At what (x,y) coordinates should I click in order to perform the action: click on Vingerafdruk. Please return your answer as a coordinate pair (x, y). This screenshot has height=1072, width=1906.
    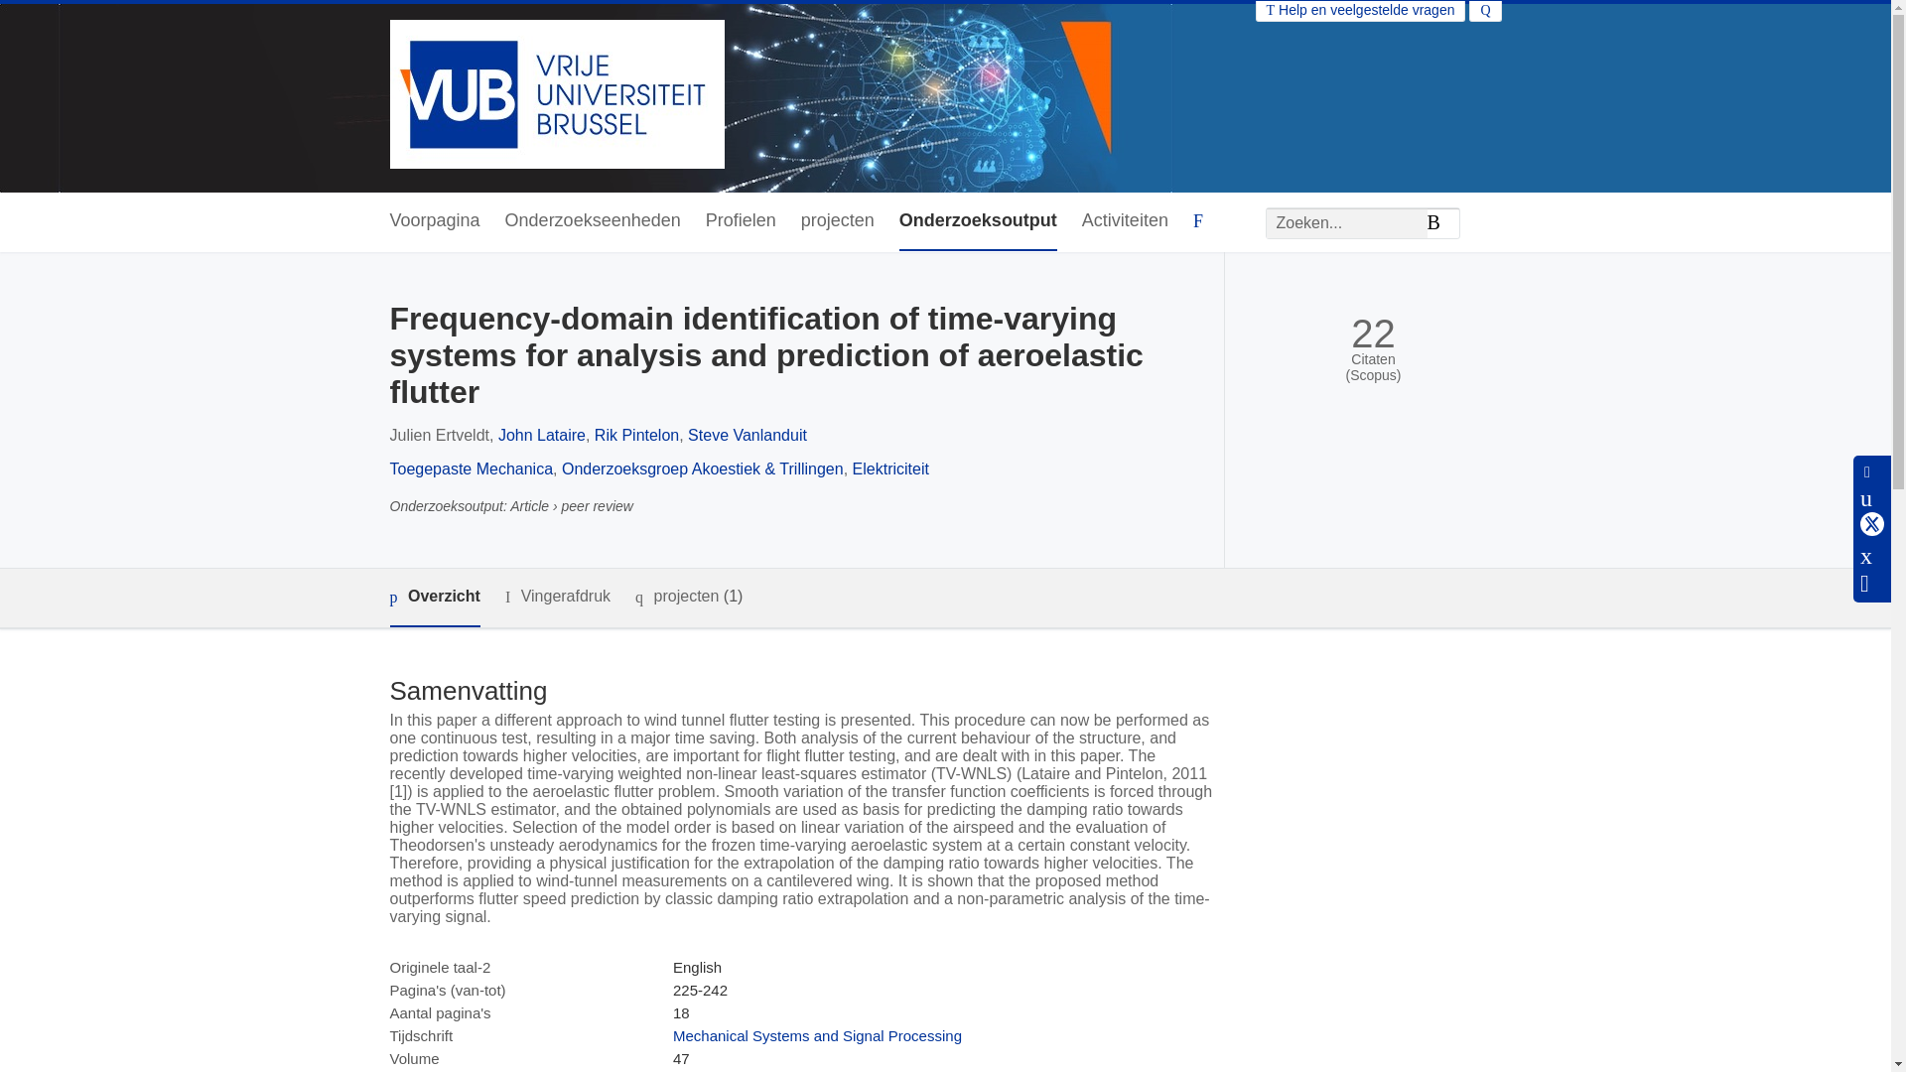
    Looking at the image, I should click on (557, 597).